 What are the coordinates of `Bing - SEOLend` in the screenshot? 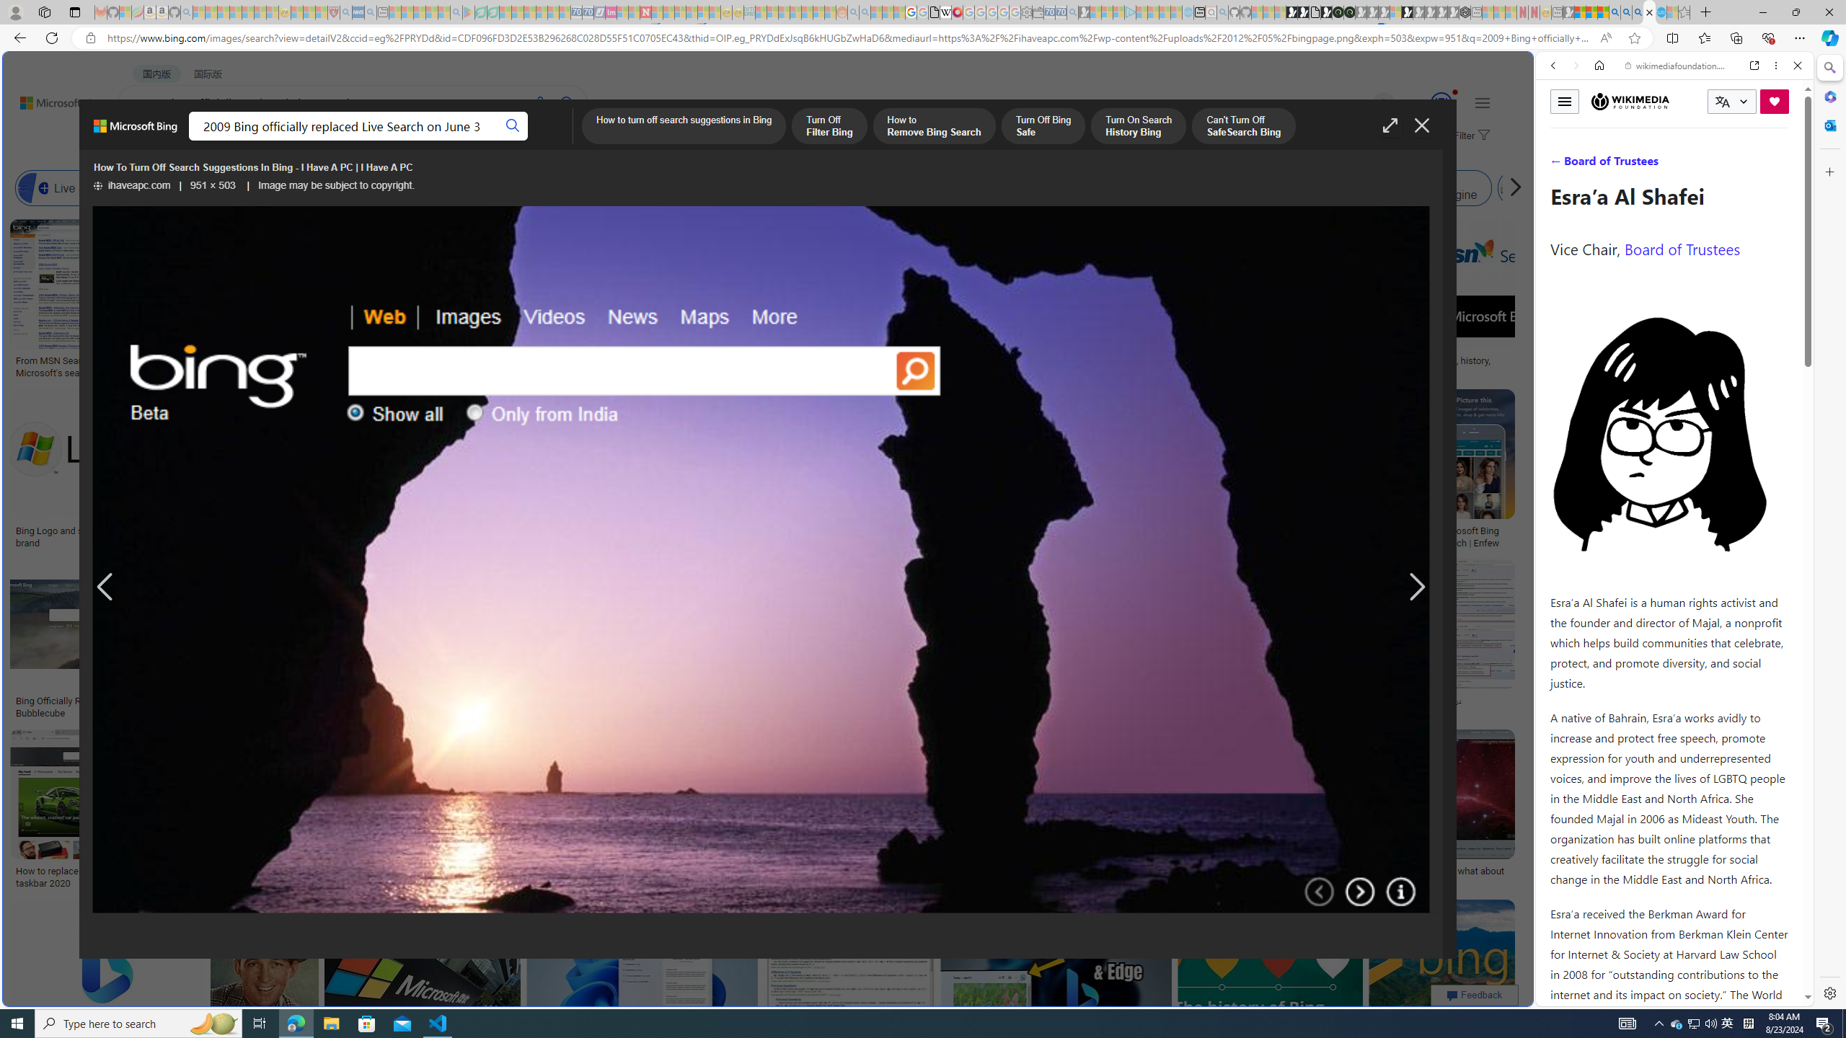 It's located at (278, 701).